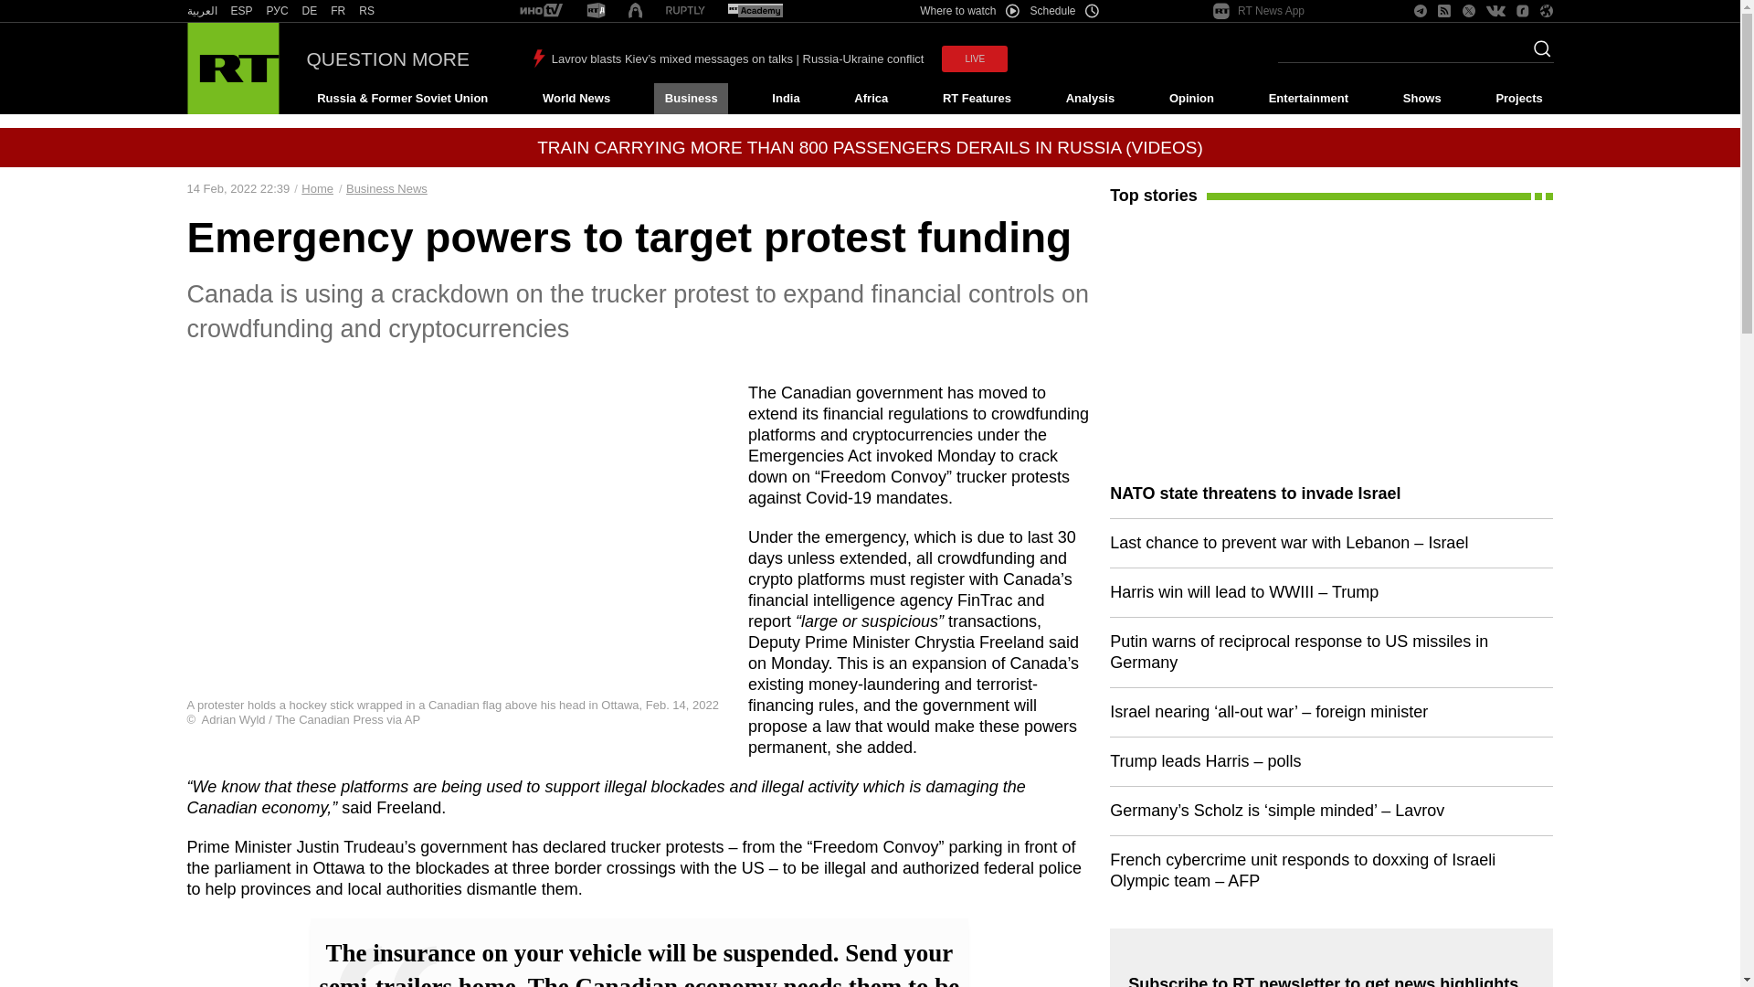  What do you see at coordinates (541, 11) in the screenshot?
I see `RT ` at bounding box center [541, 11].